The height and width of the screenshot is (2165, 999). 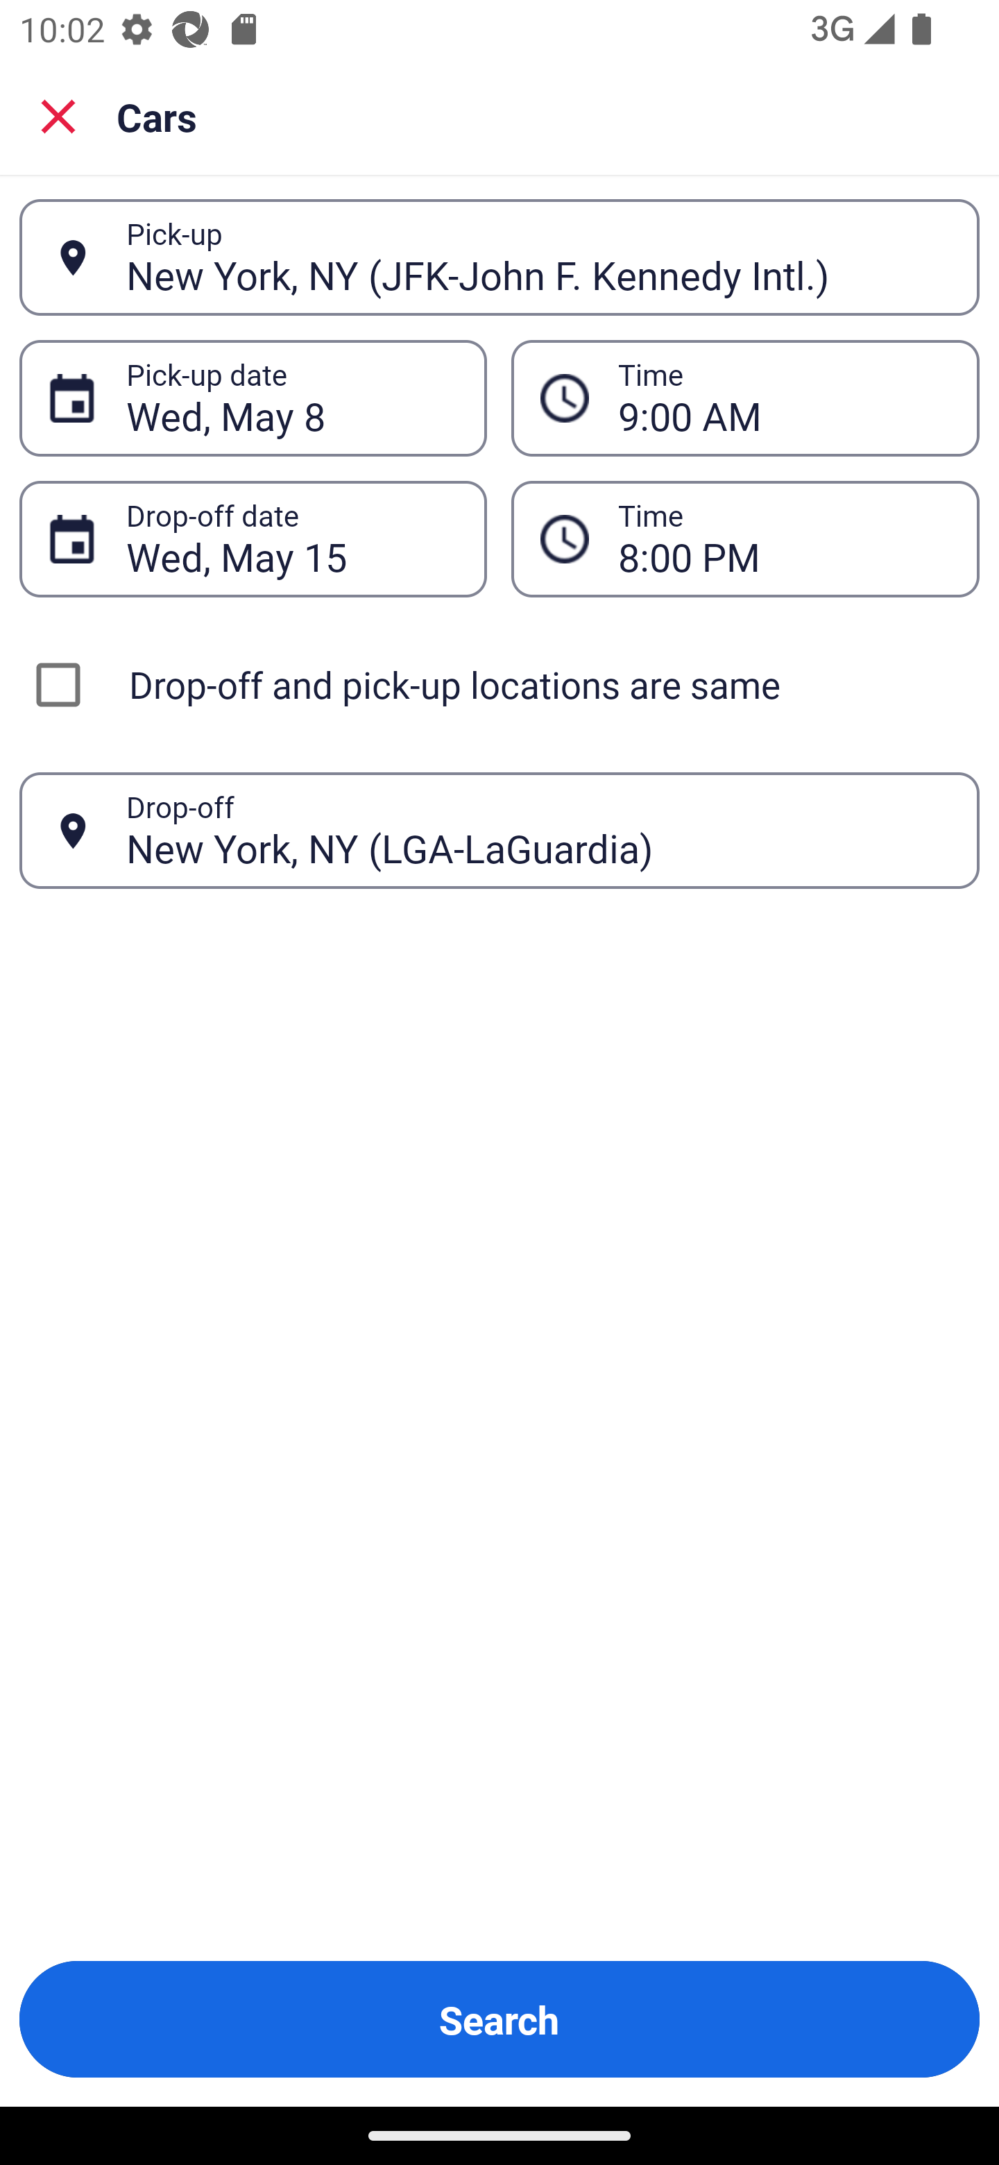 I want to click on Wed, May 15, so click(x=291, y=538).